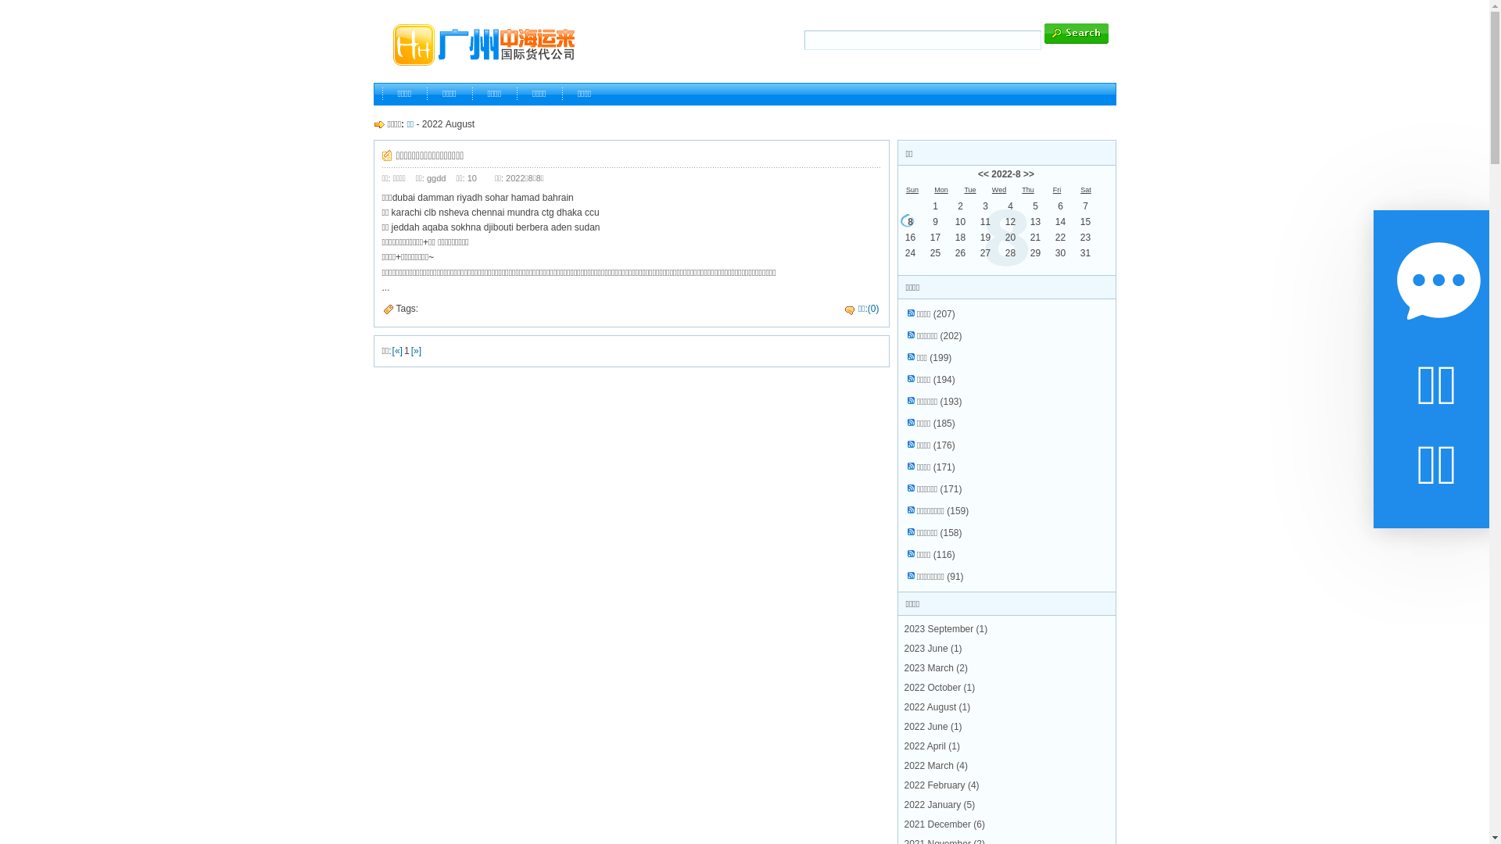  What do you see at coordinates (932, 746) in the screenshot?
I see `2022 April (1)` at bounding box center [932, 746].